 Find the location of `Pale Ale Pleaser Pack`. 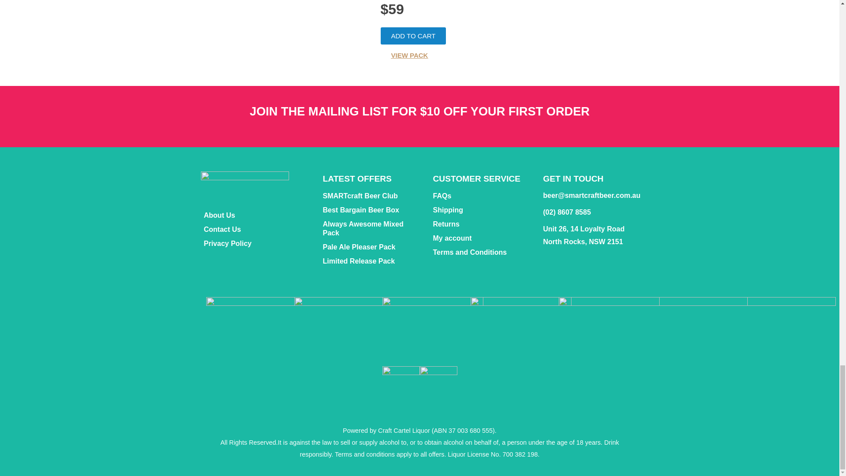

Pale Ale Pleaser Pack is located at coordinates (371, 247).